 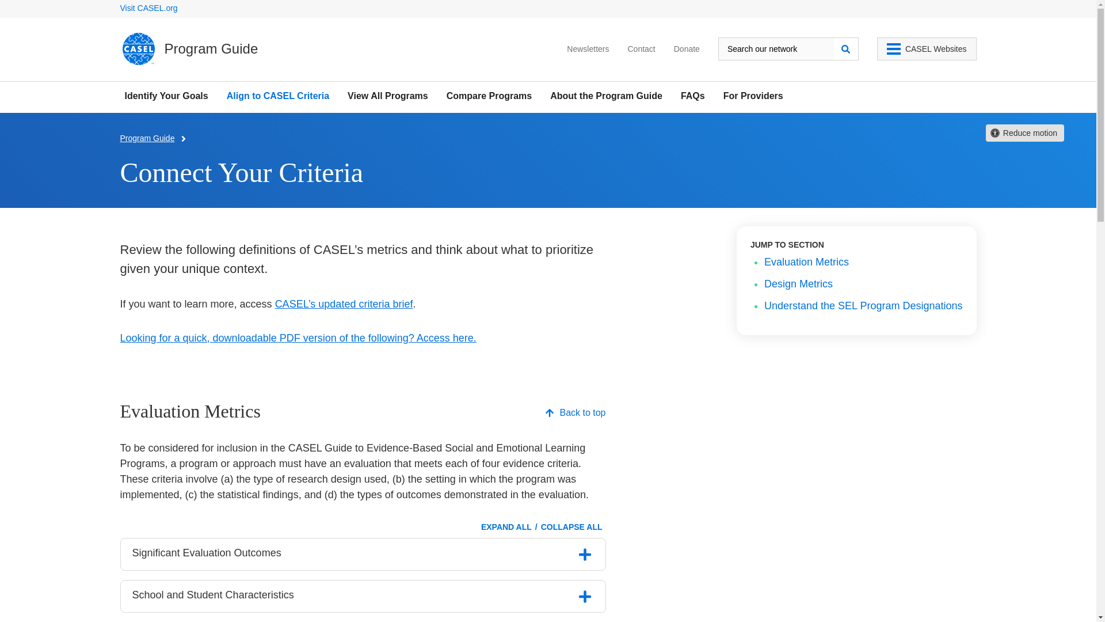 What do you see at coordinates (166, 96) in the screenshot?
I see `Identify Your Goals` at bounding box center [166, 96].